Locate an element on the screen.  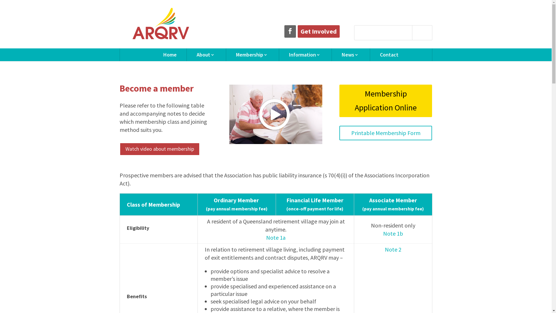
Watch video about membership is located at coordinates (159, 149).